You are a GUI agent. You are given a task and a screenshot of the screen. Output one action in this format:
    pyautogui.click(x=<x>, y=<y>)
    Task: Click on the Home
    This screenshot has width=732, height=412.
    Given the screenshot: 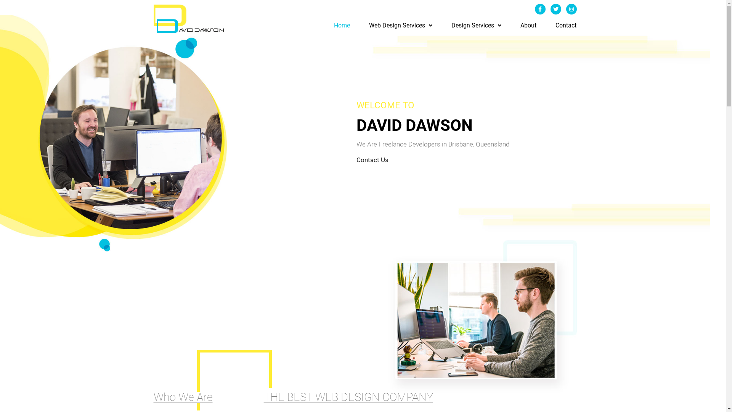 What is the action you would take?
    pyautogui.click(x=342, y=26)
    